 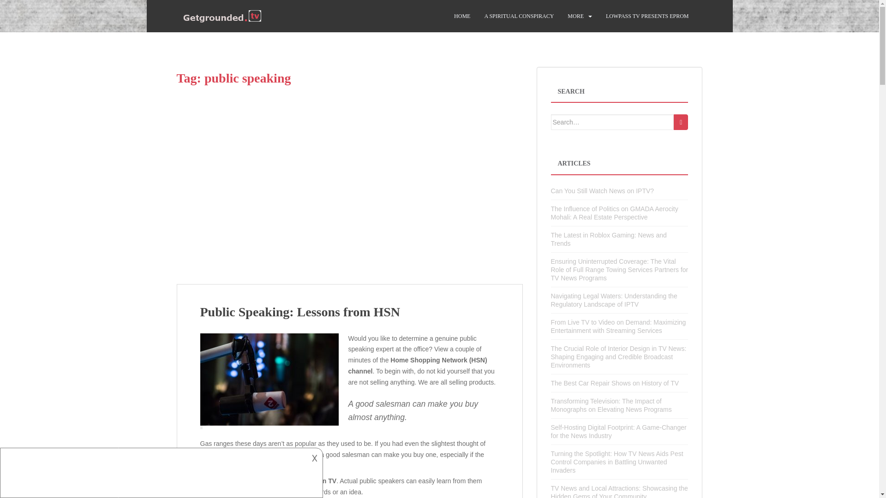 I want to click on Can You Still Watch News on IPTV?, so click(x=603, y=191).